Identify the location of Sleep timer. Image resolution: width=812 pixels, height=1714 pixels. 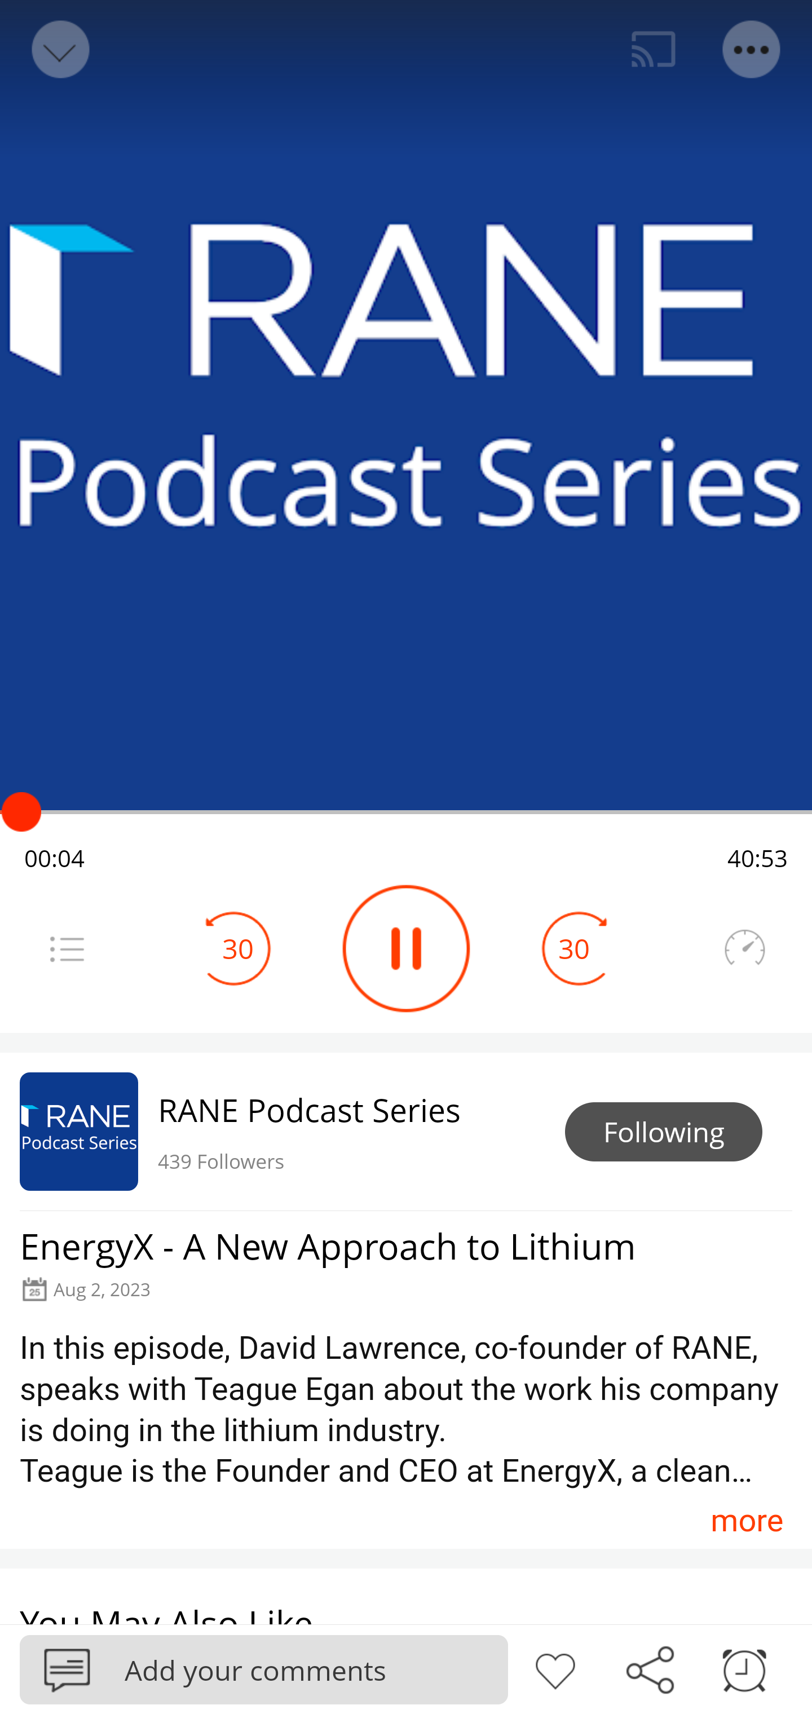
(744, 1668).